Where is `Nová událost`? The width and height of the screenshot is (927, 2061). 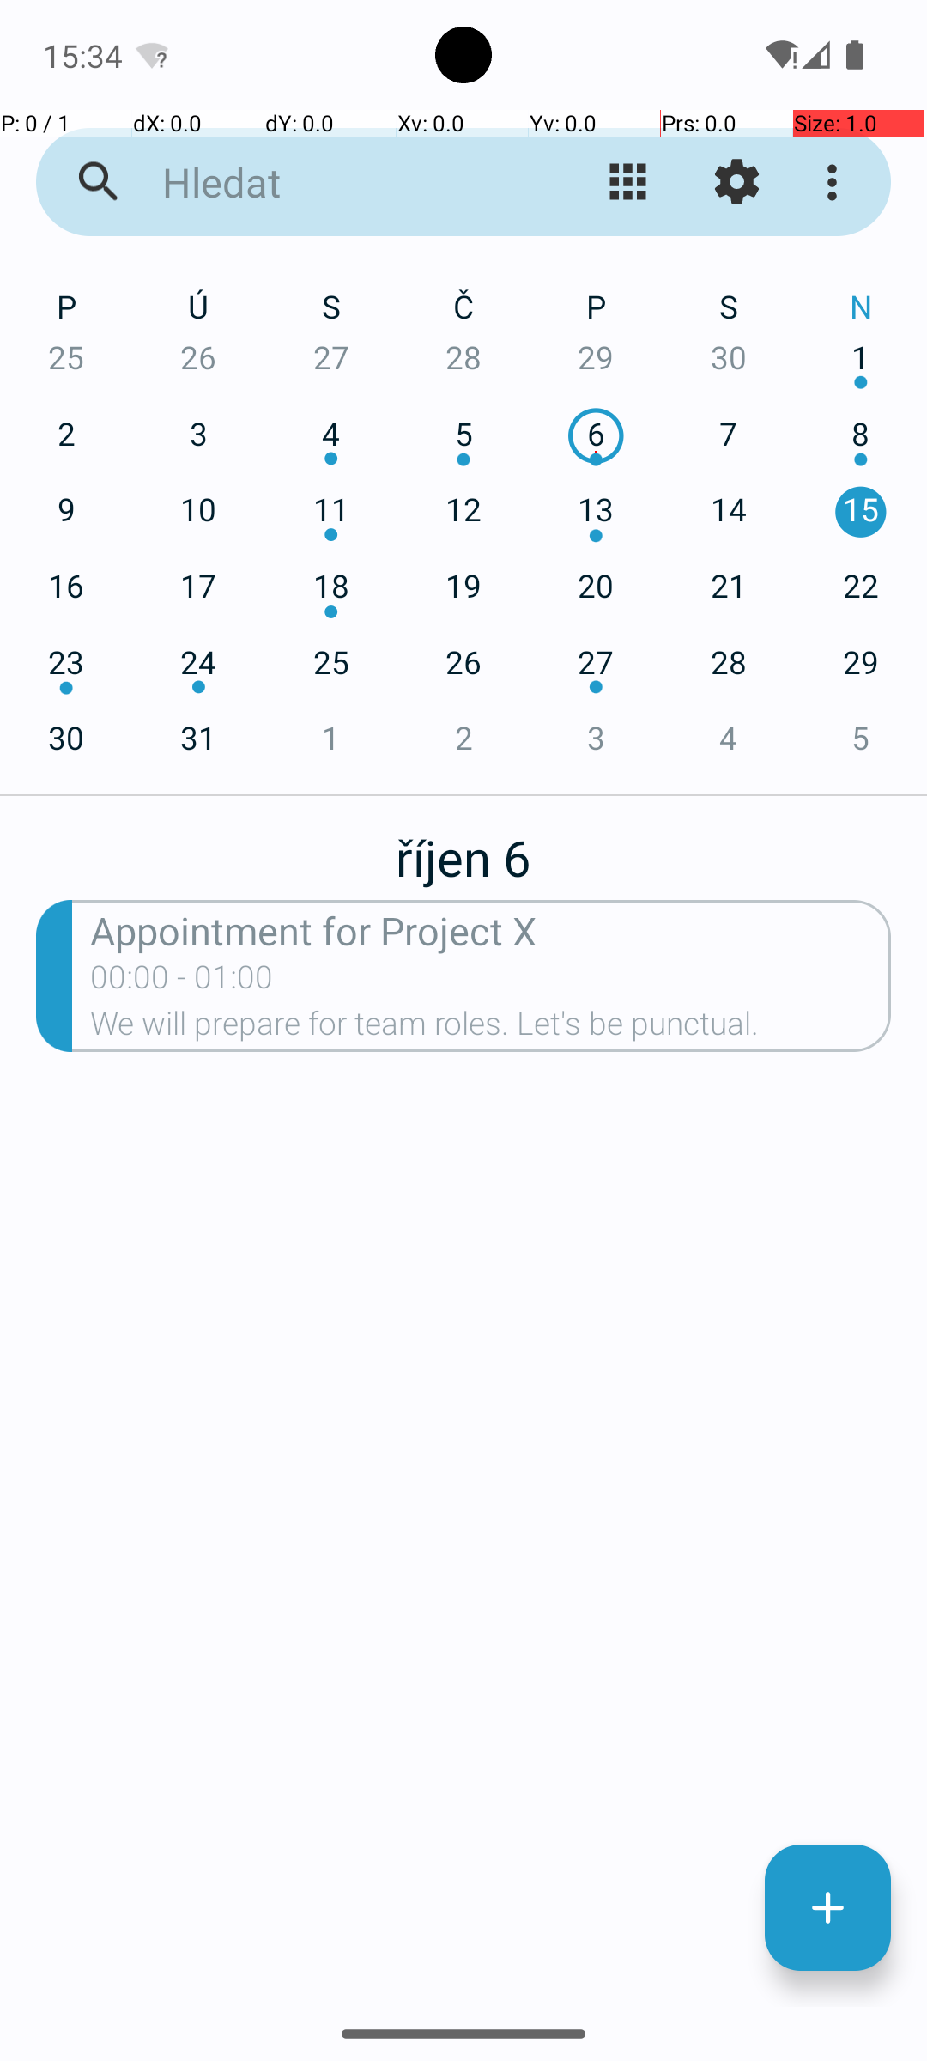 Nová událost is located at coordinates (827, 1908).